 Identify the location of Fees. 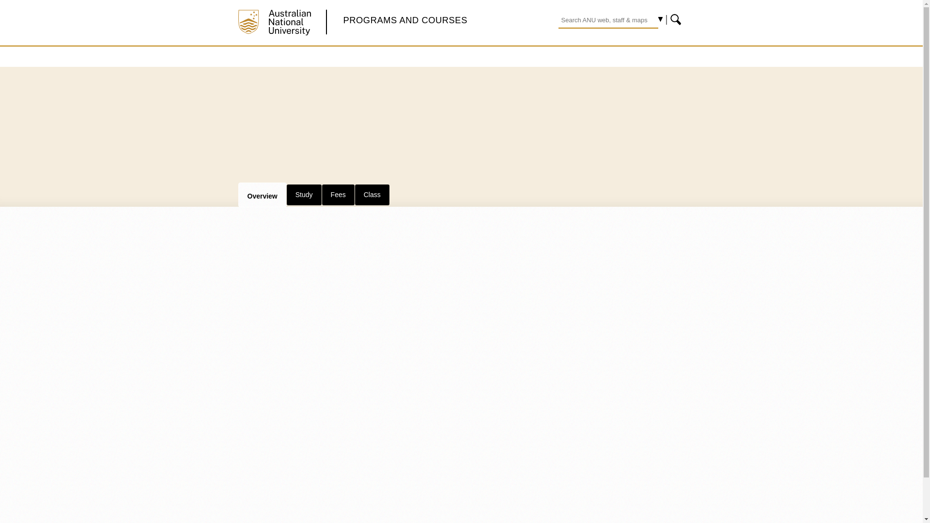
(338, 195).